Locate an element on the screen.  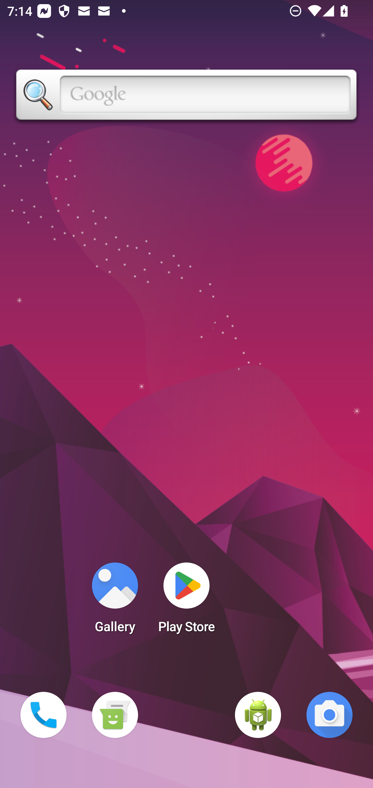
Messaging is located at coordinates (115, 715).